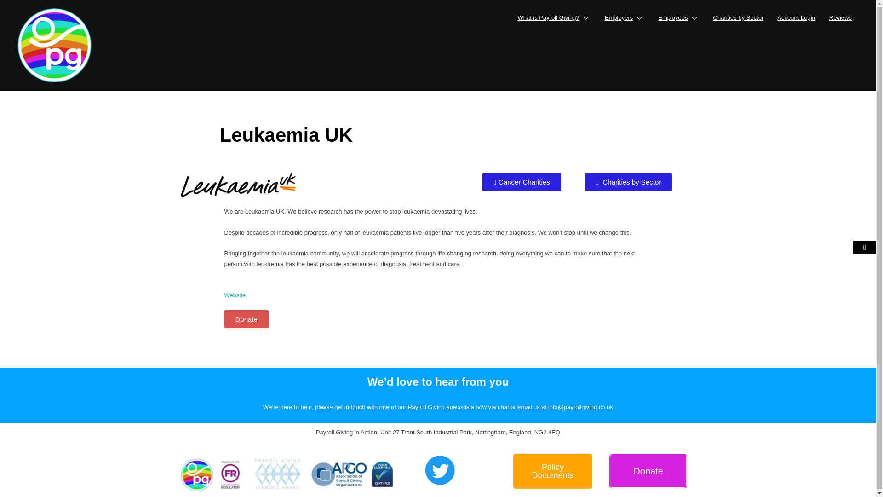  I want to click on Employers, so click(625, 17).